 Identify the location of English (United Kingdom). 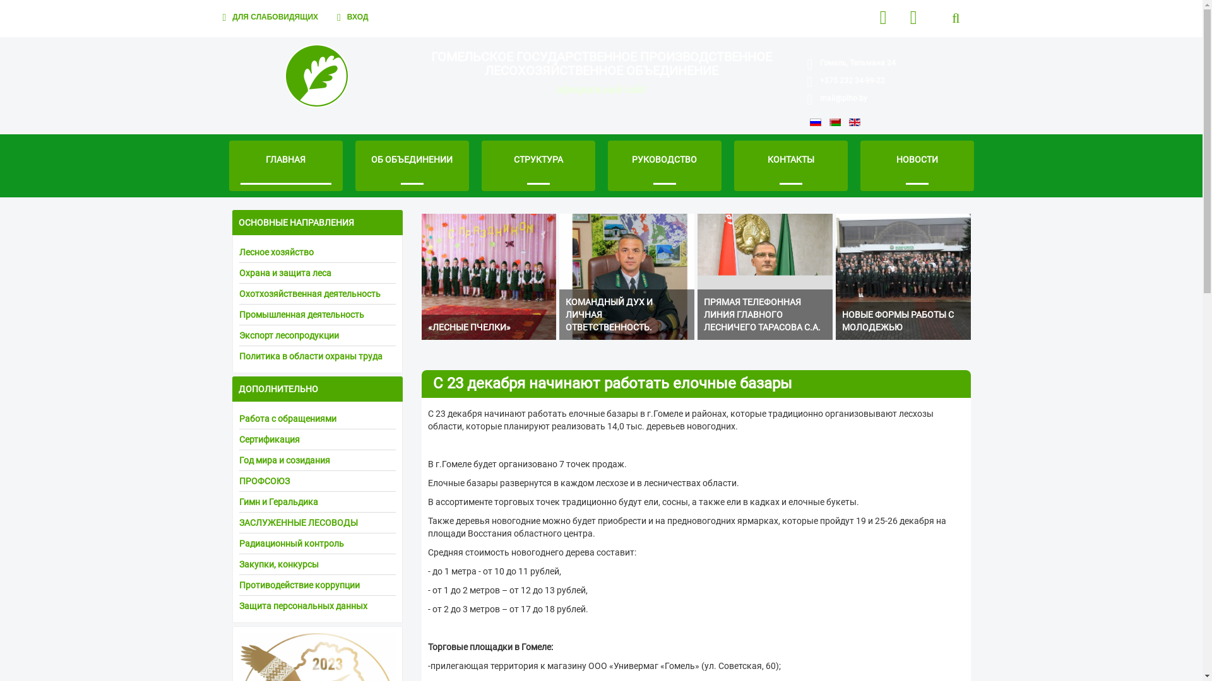
(854, 122).